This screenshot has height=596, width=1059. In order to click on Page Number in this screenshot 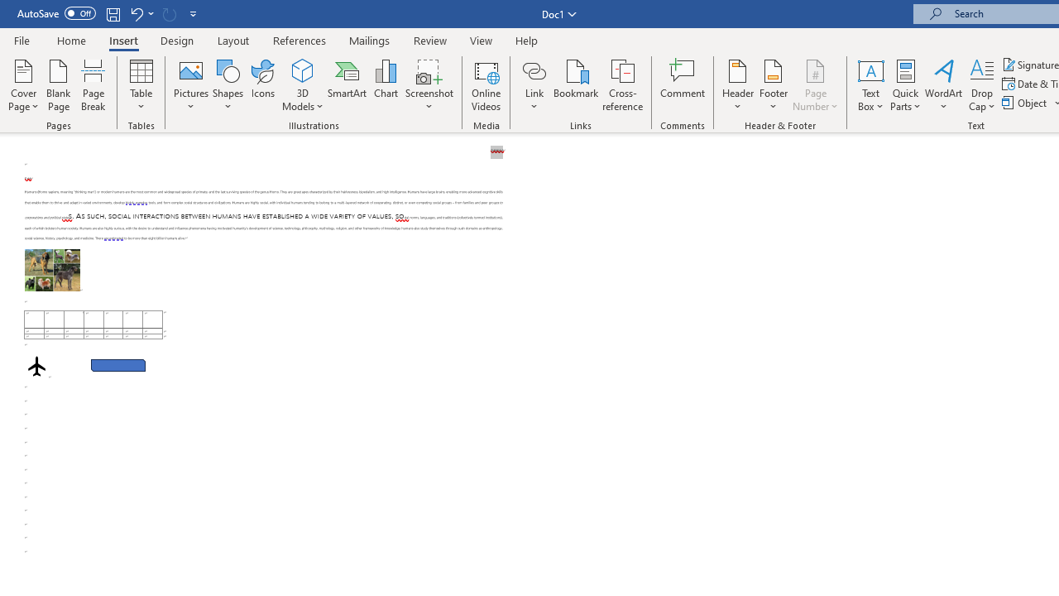, I will do `click(816, 84)`.